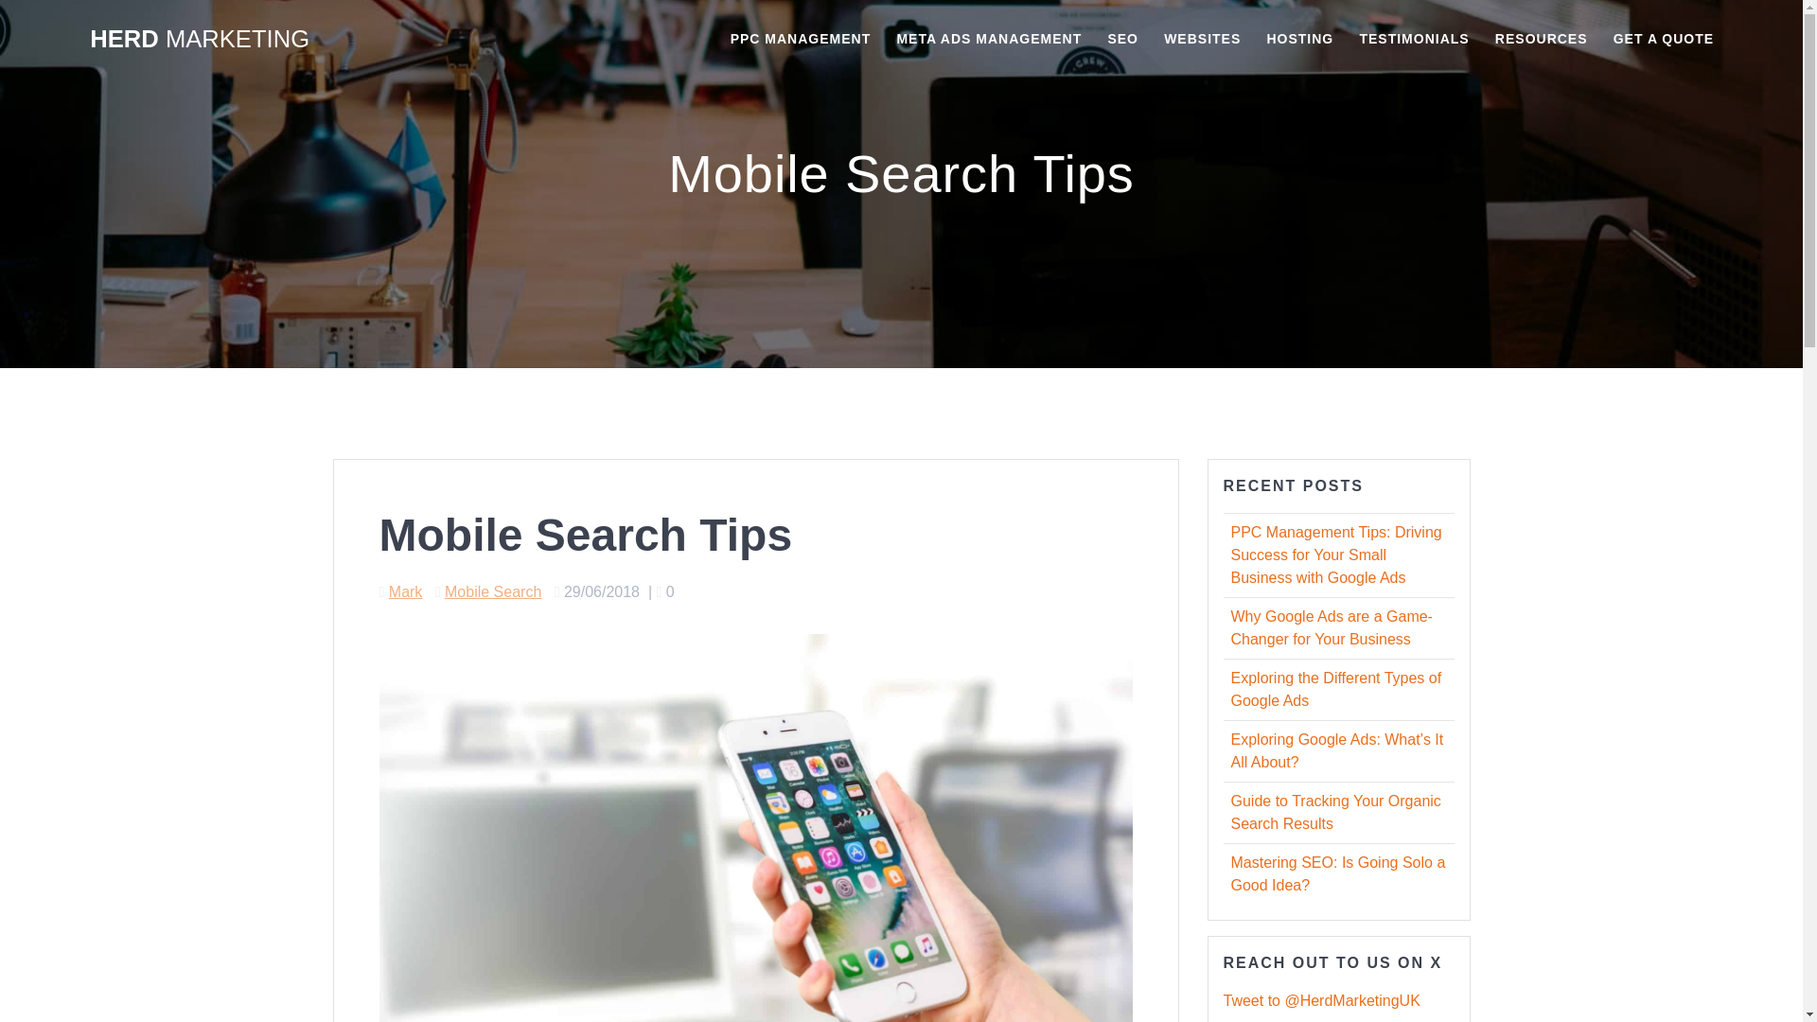 Image resolution: width=1817 pixels, height=1022 pixels. Describe the element at coordinates (1334, 689) in the screenshot. I see `Exploring the Different Types of Google Ads` at that location.